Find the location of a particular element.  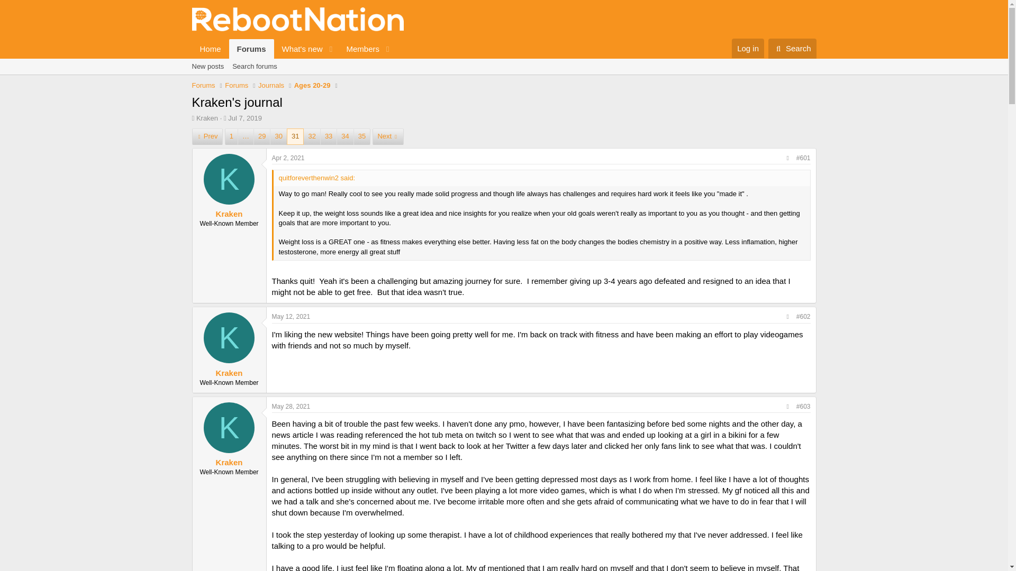

Members is located at coordinates (359, 49).